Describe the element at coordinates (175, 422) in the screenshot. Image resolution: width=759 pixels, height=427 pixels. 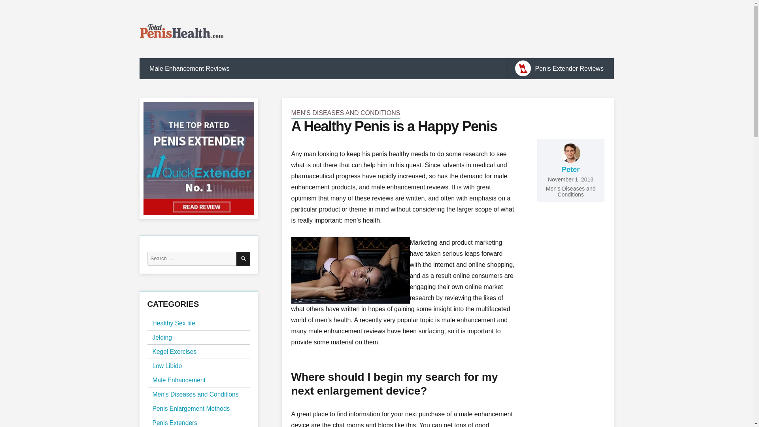
I see `Penis Extenders` at that location.